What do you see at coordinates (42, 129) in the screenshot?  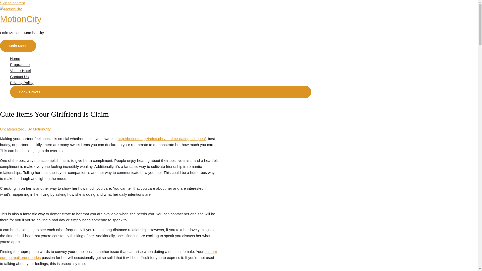 I see `View all posts by MotionCity` at bounding box center [42, 129].